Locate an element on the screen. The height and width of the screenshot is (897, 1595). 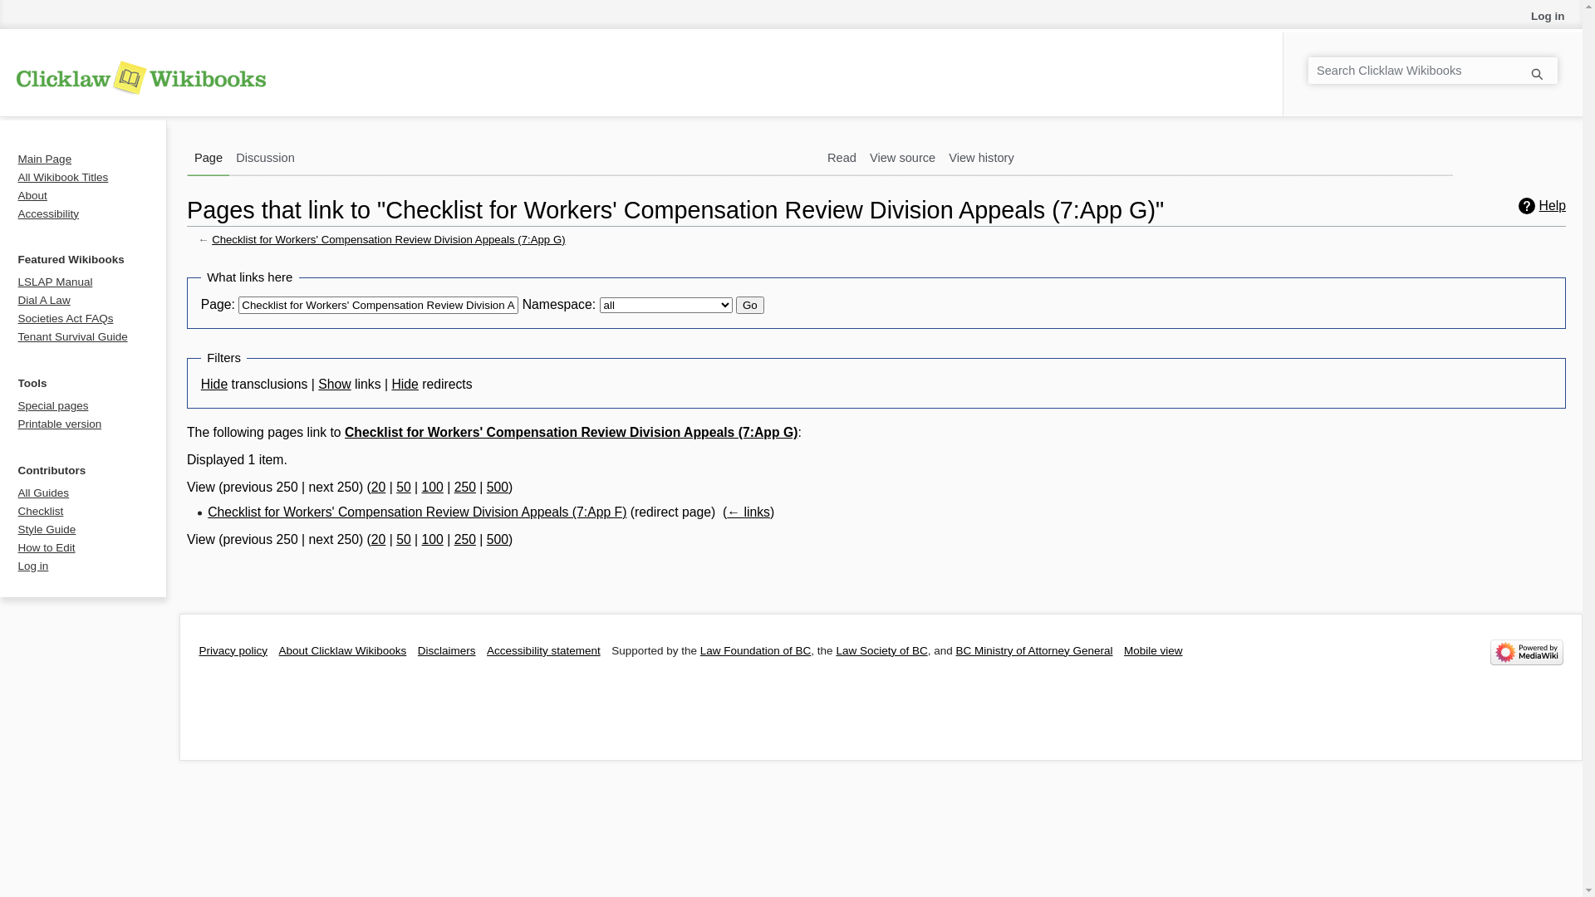
Main Page is located at coordinates (45, 159).